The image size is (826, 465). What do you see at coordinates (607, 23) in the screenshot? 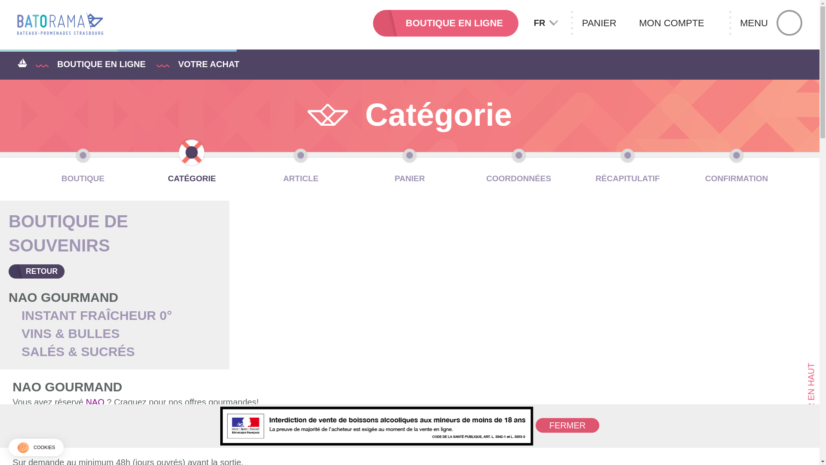
I see `PANIER` at bounding box center [607, 23].